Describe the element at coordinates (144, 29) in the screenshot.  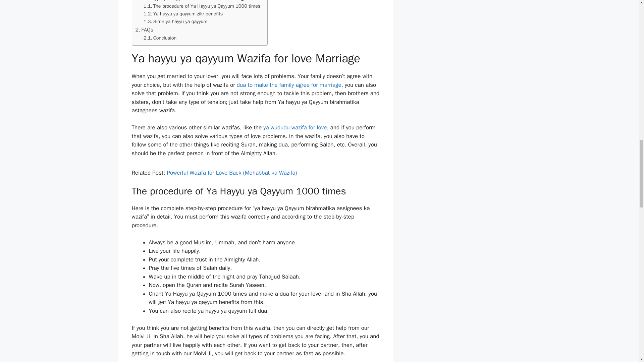
I see `FAQs` at that location.